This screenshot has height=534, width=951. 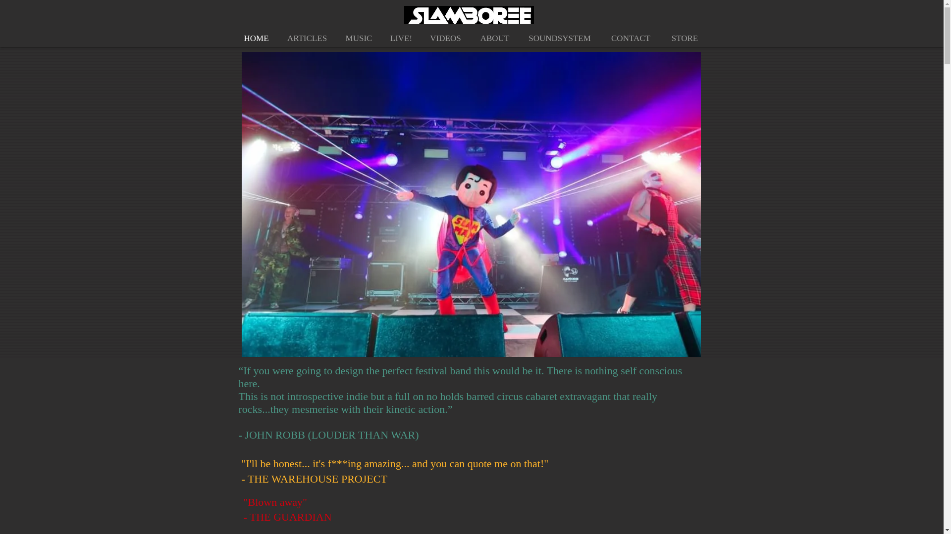 I want to click on ABOUT, so click(x=495, y=39).